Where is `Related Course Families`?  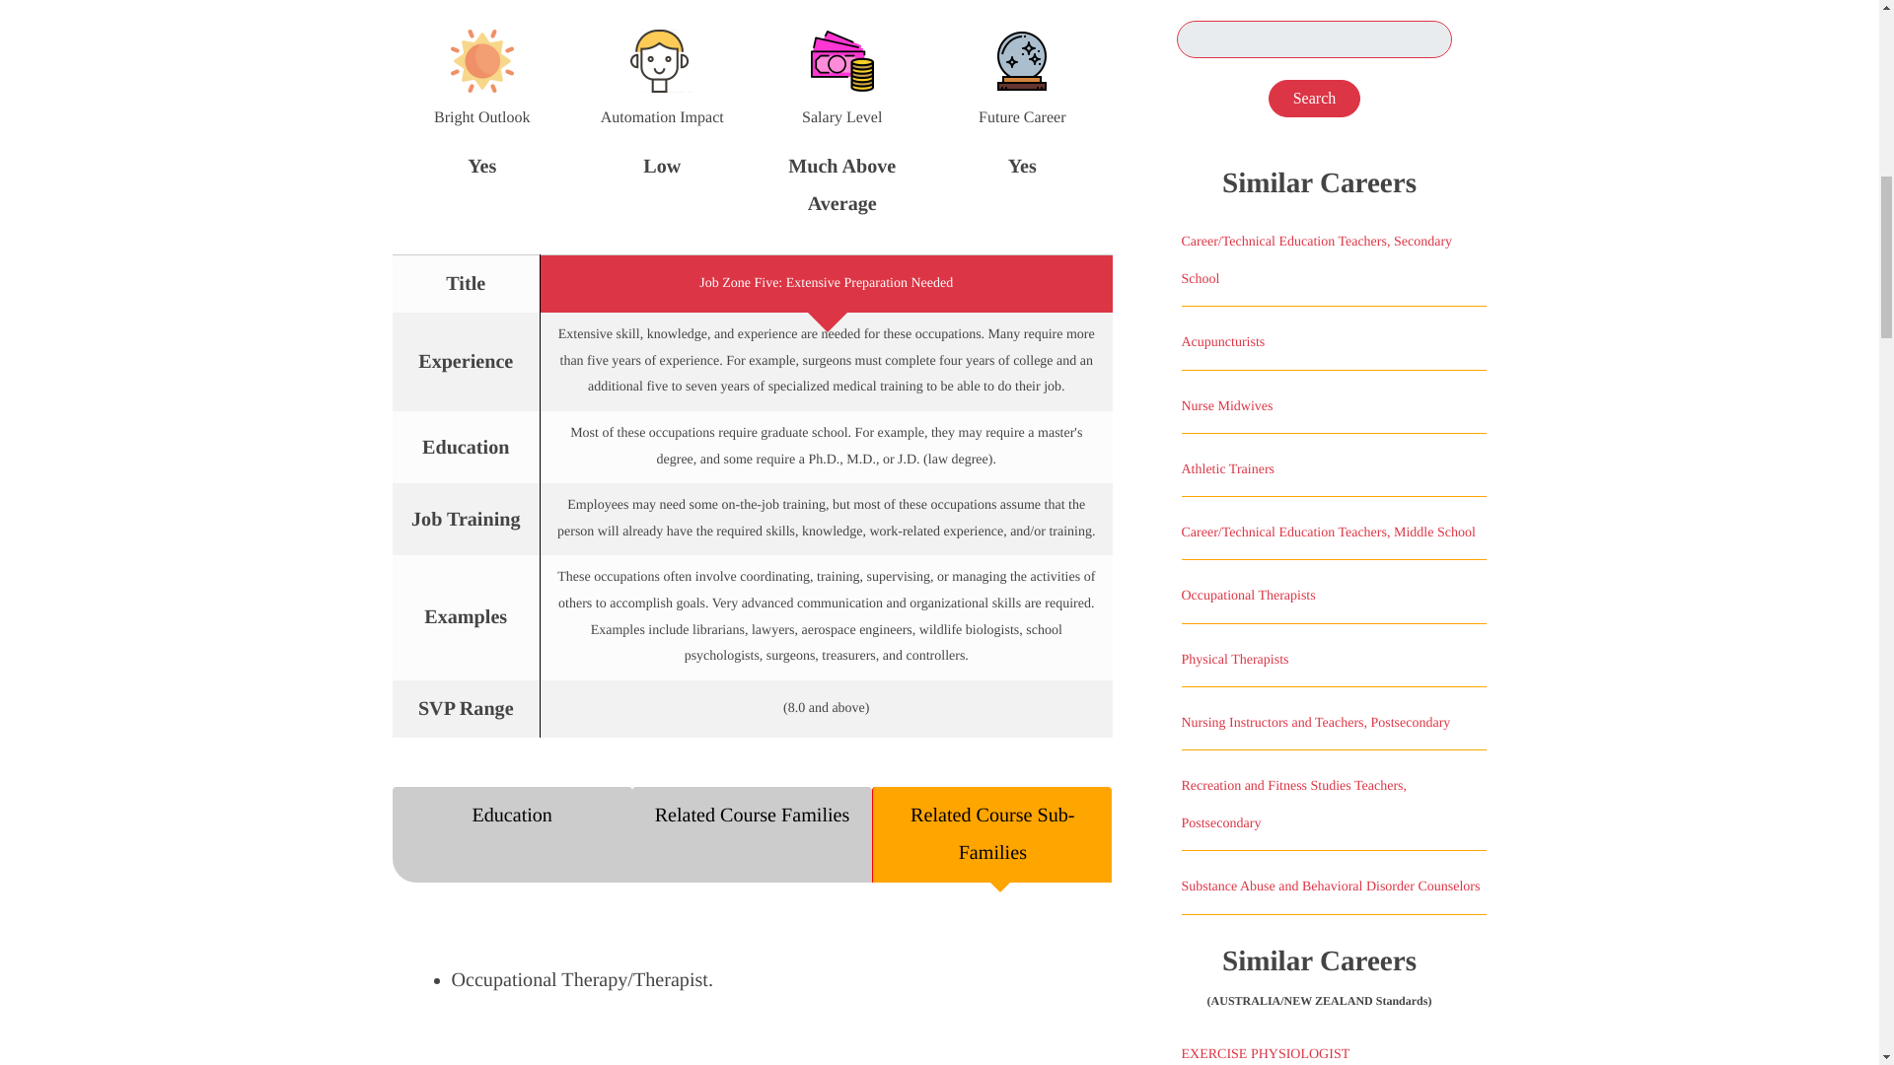 Related Course Families is located at coordinates (752, 834).